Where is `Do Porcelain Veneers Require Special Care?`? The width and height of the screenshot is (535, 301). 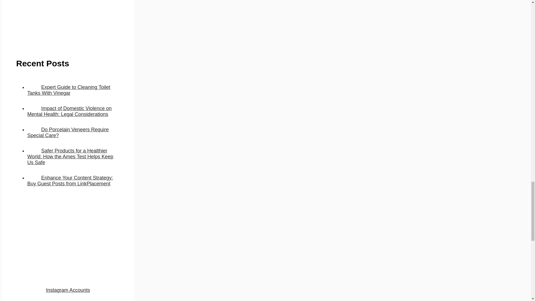 Do Porcelain Veneers Require Special Care? is located at coordinates (68, 132).